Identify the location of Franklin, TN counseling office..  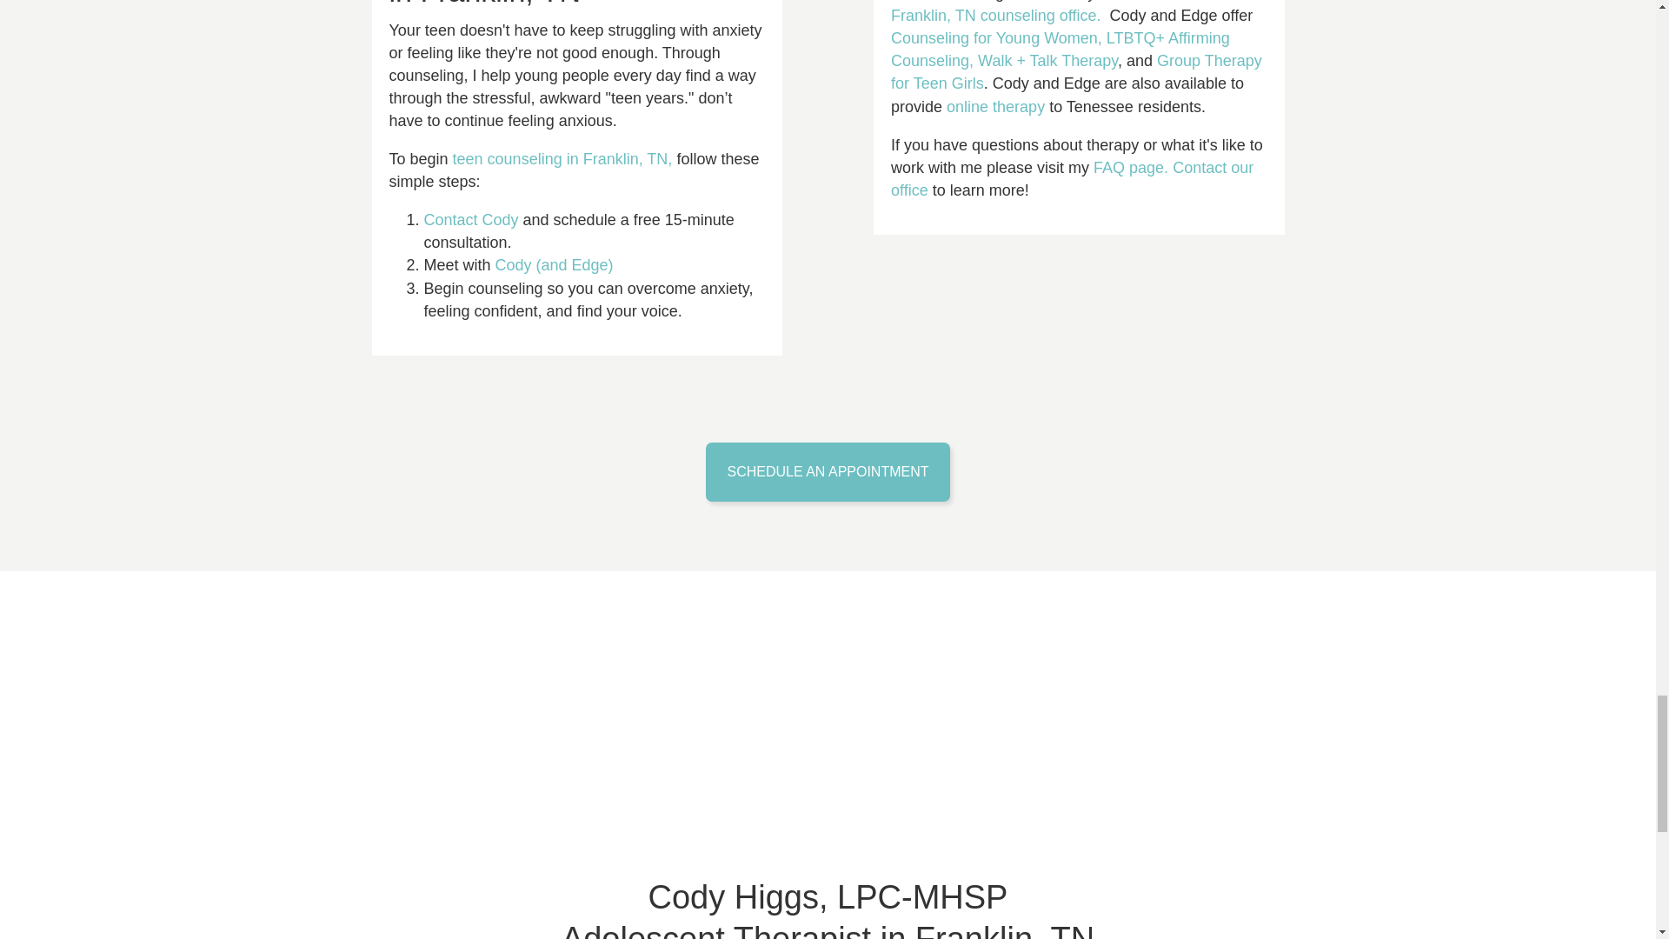
(998, 16).